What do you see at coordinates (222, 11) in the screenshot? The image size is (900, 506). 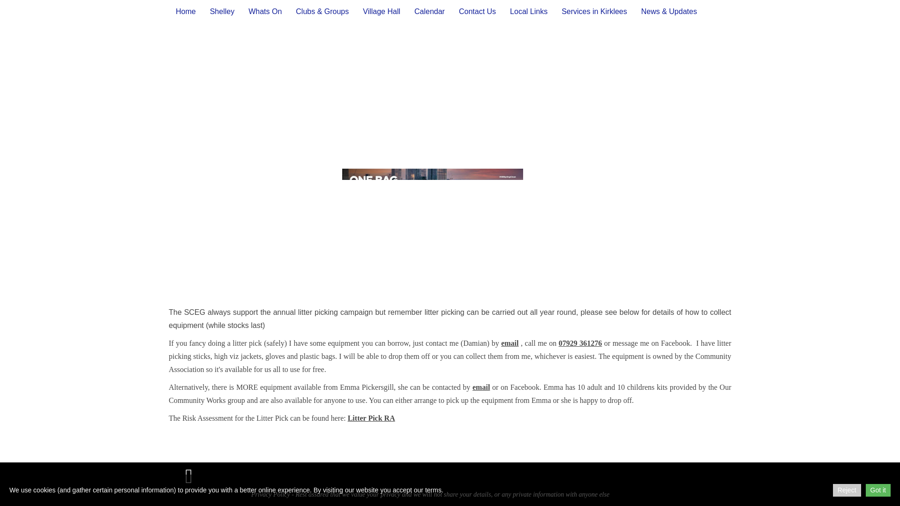 I see `Shelley` at bounding box center [222, 11].